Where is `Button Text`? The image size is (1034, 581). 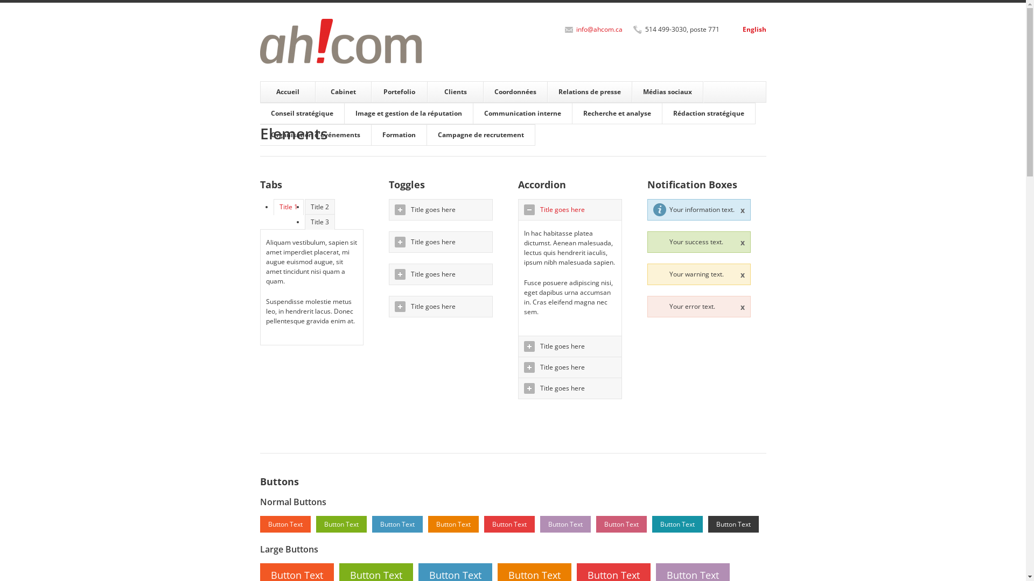 Button Text is located at coordinates (509, 524).